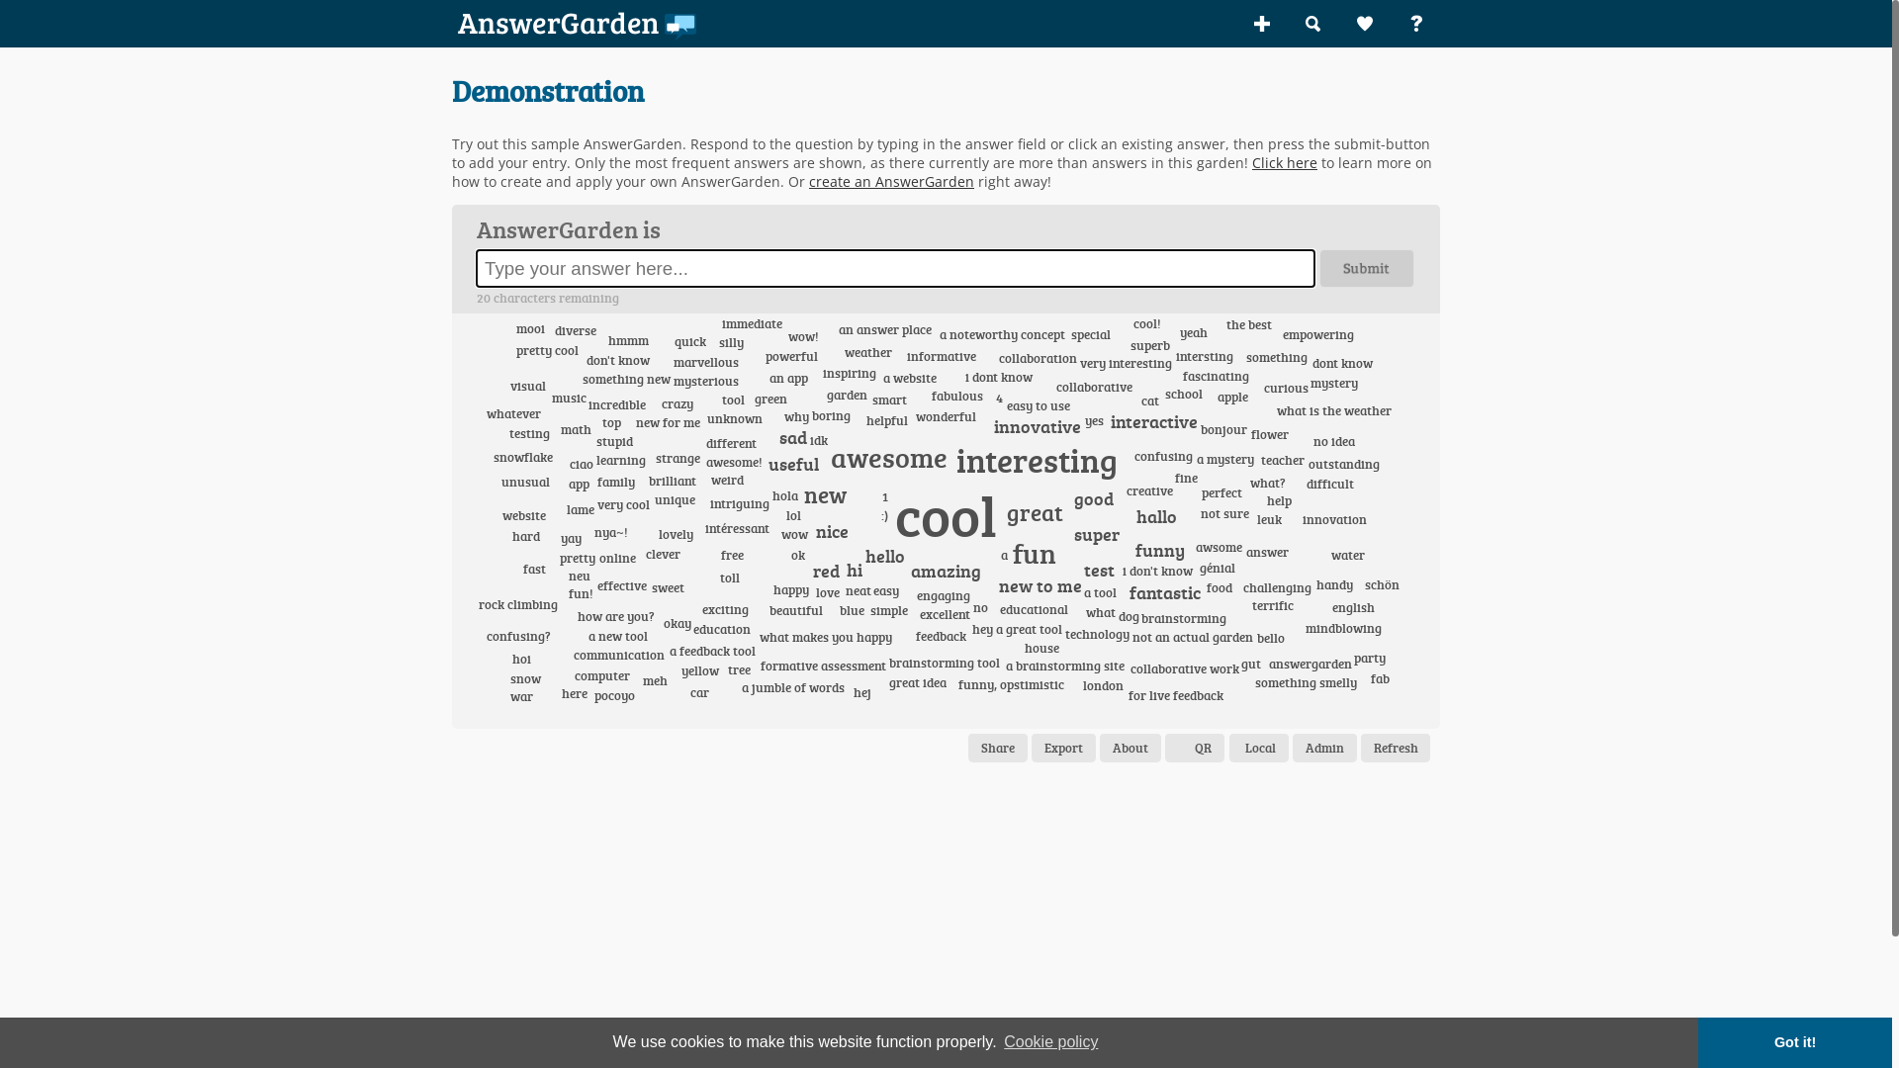 The width and height of the screenshot is (1899, 1068). Describe the element at coordinates (946, 905) in the screenshot. I see `Advertisement` at that location.